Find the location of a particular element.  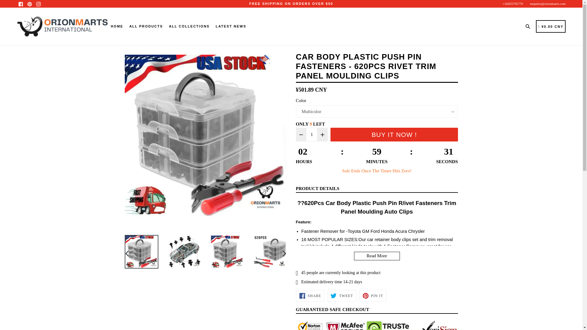

ALL PRODUCTS is located at coordinates (146, 26).